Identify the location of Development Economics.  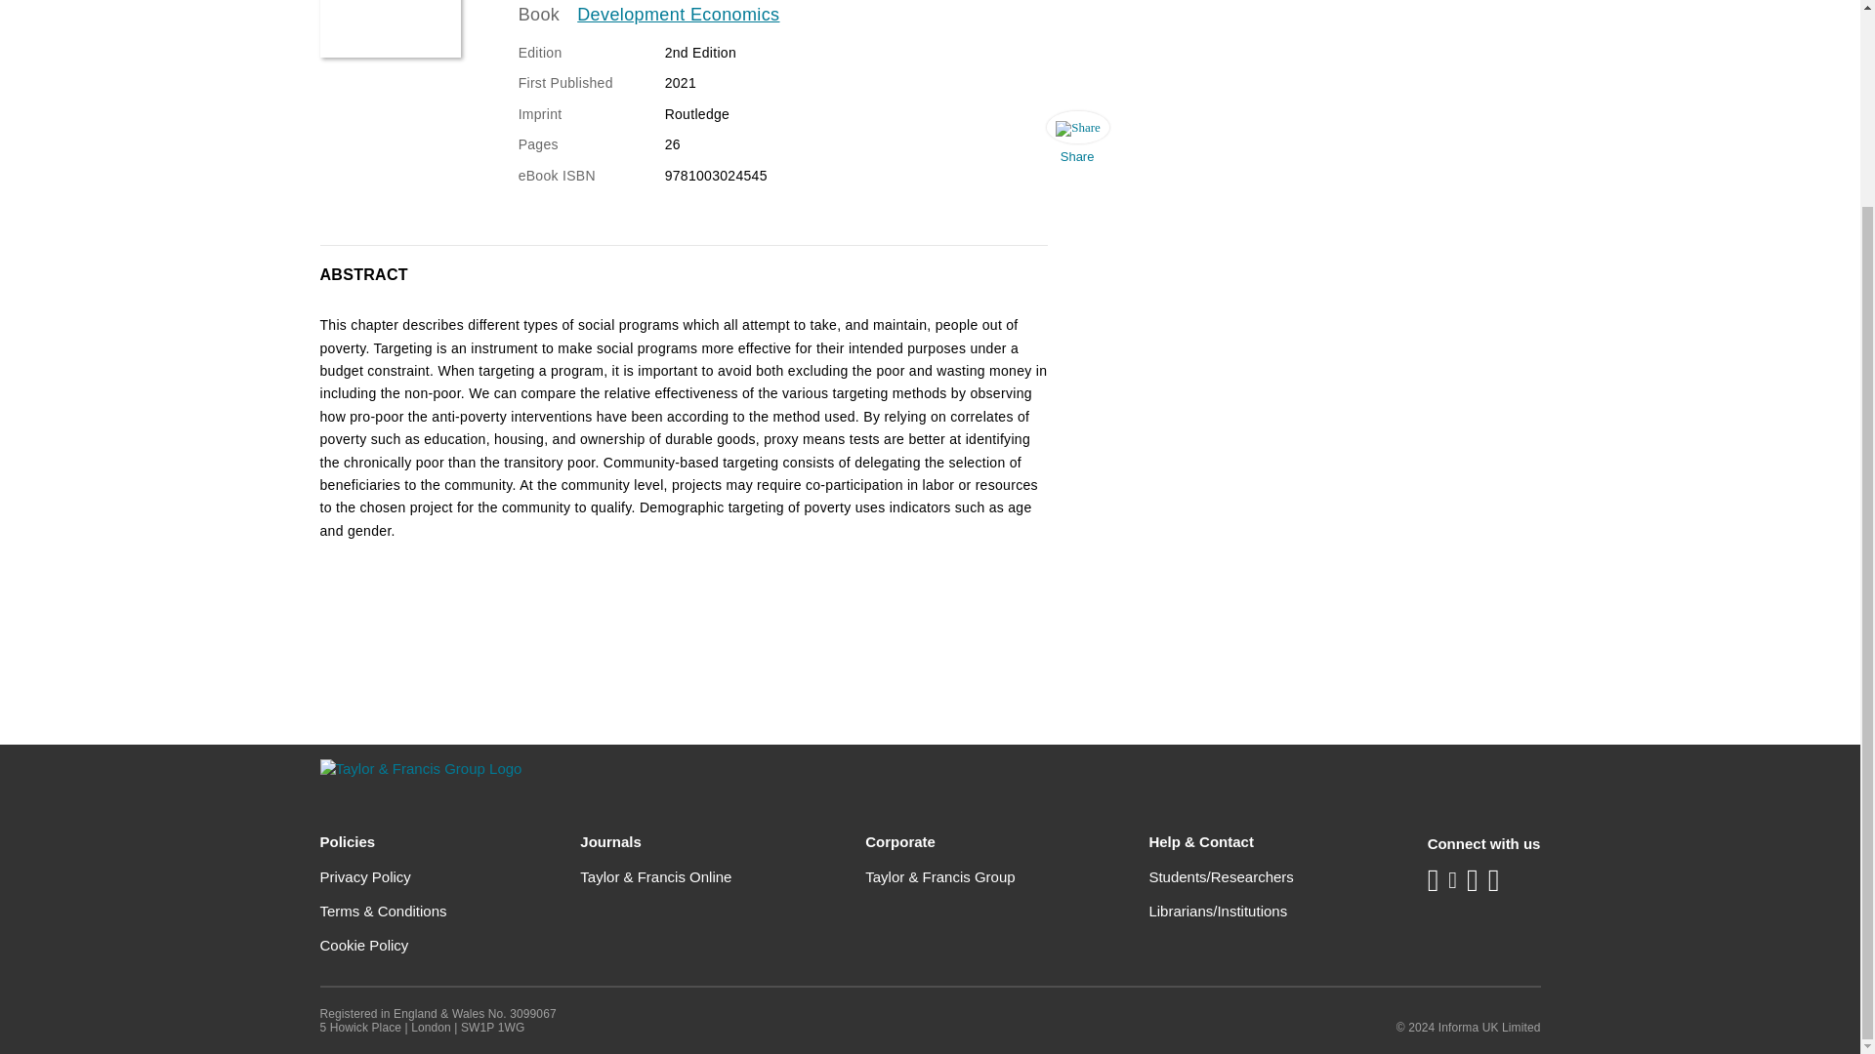
(678, 16).